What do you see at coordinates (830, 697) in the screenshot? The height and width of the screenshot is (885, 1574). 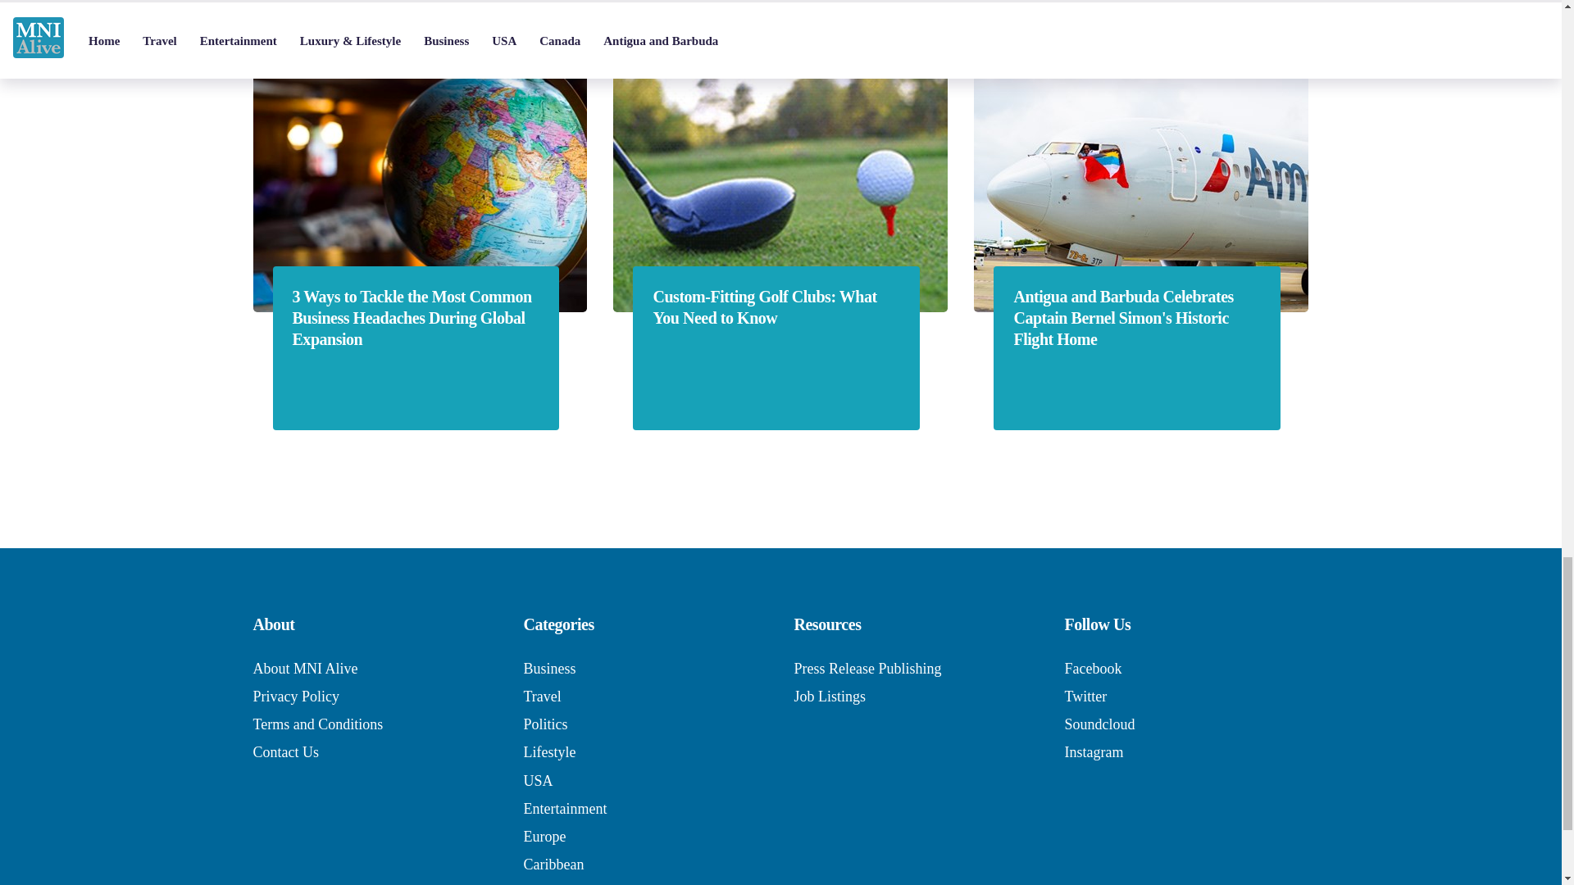 I see `Job Listings` at bounding box center [830, 697].